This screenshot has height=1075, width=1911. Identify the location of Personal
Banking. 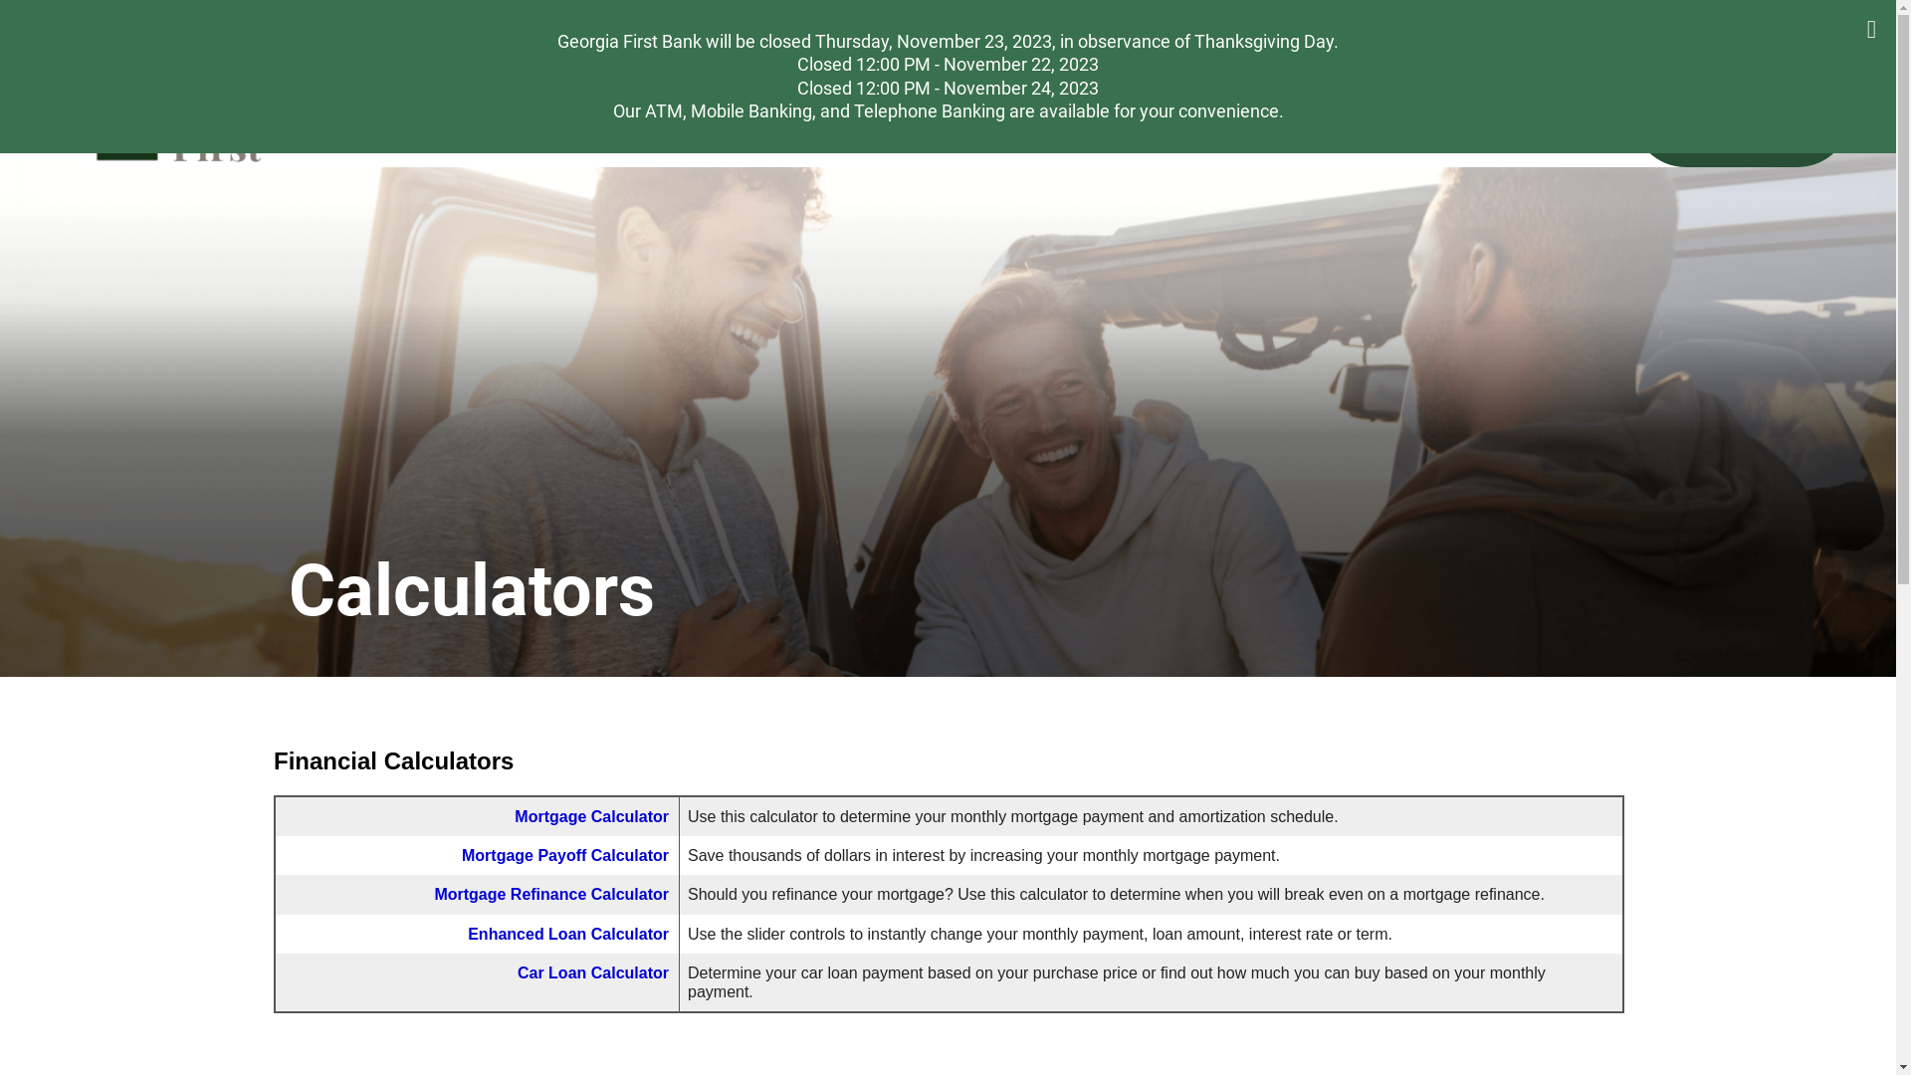
(917, 113).